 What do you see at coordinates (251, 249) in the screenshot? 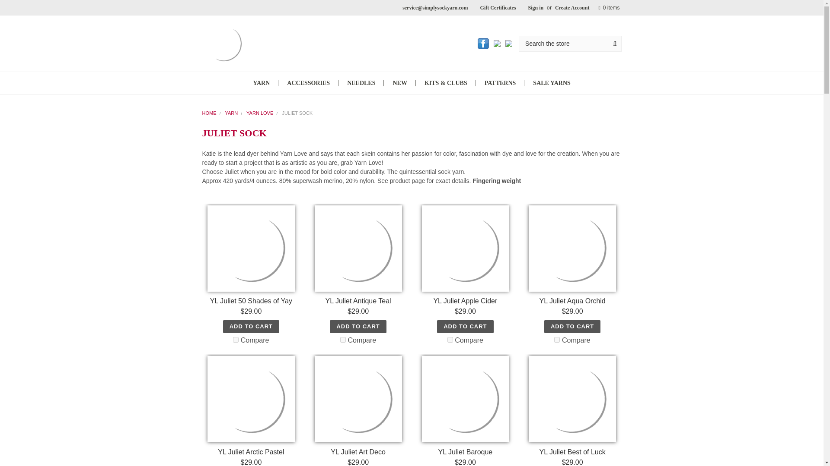
I see `YL Juliet 50 Shades of Yay -` at bounding box center [251, 249].